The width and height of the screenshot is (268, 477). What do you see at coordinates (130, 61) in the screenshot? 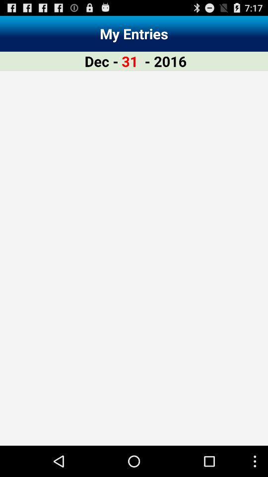
I see `scroll until the 31 item` at bounding box center [130, 61].